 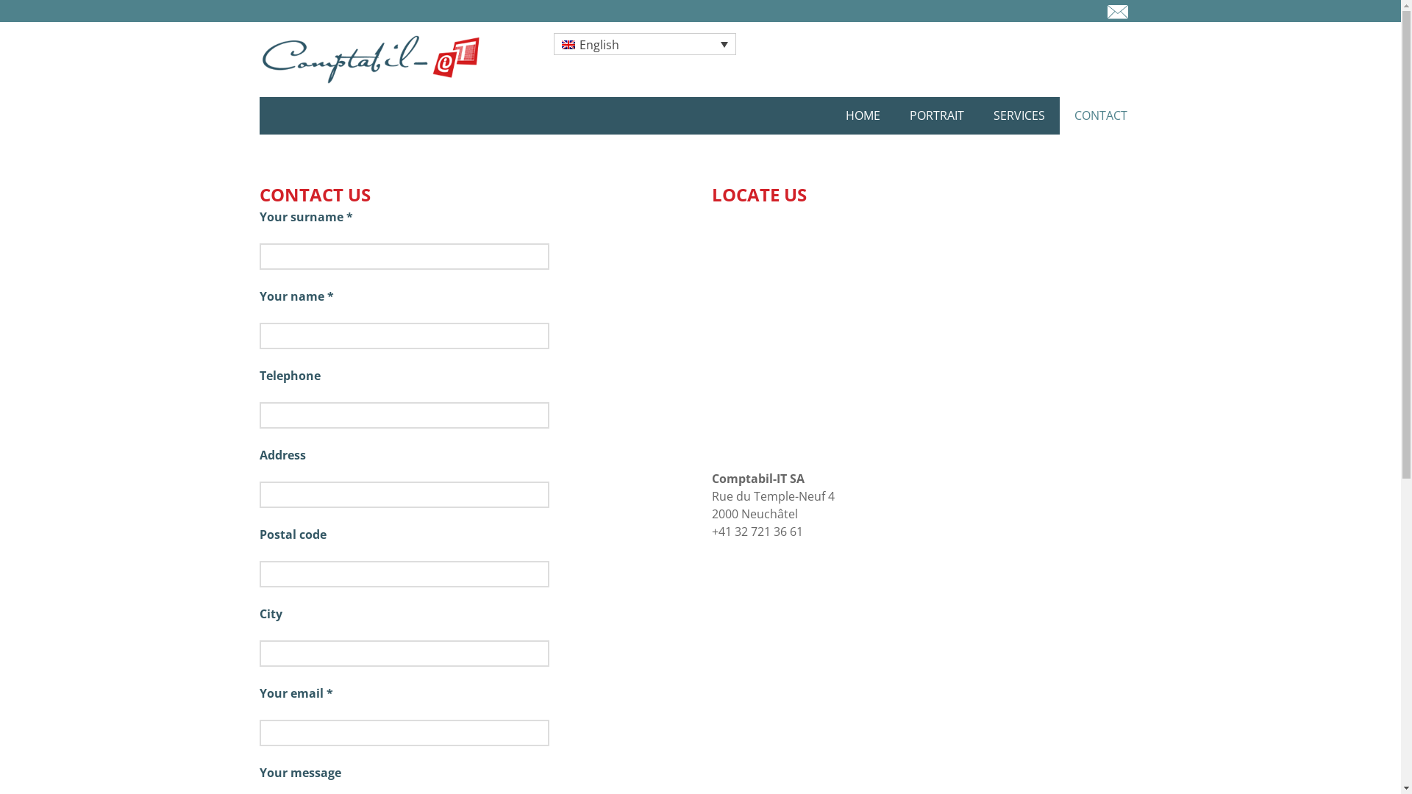 What do you see at coordinates (259, 97) in the screenshot?
I see `Skip to content` at bounding box center [259, 97].